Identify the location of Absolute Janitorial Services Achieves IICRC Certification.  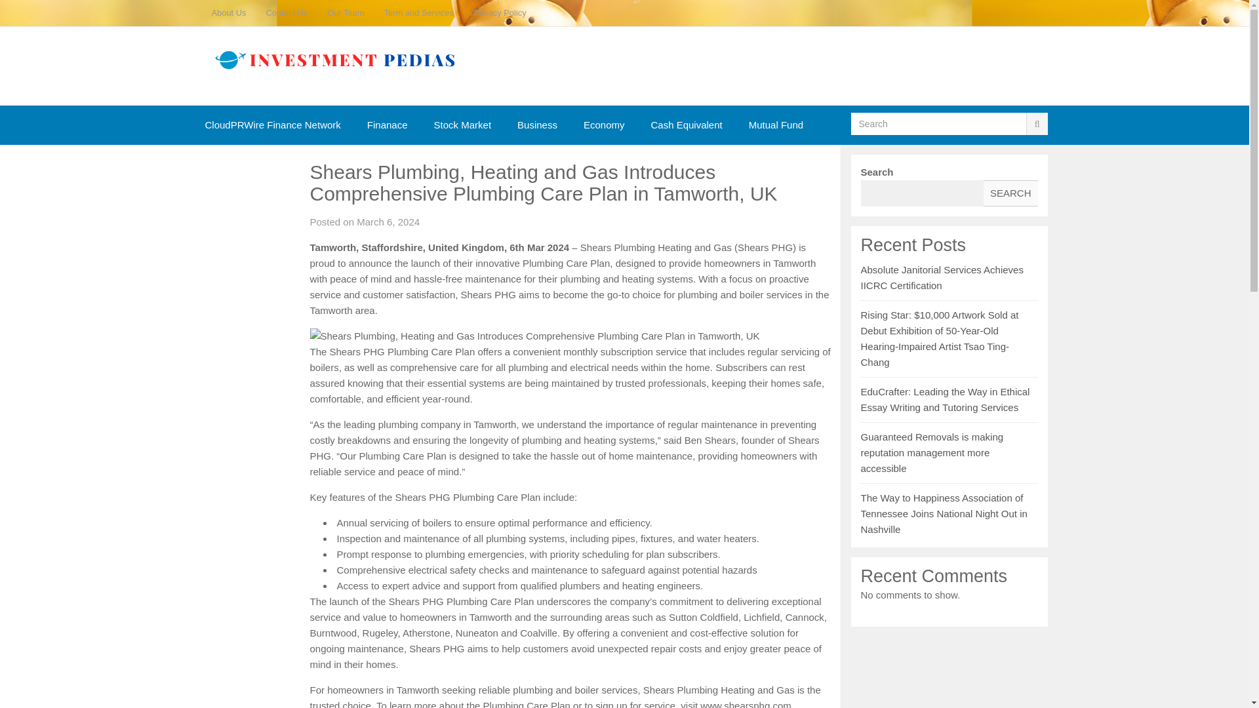
(941, 277).